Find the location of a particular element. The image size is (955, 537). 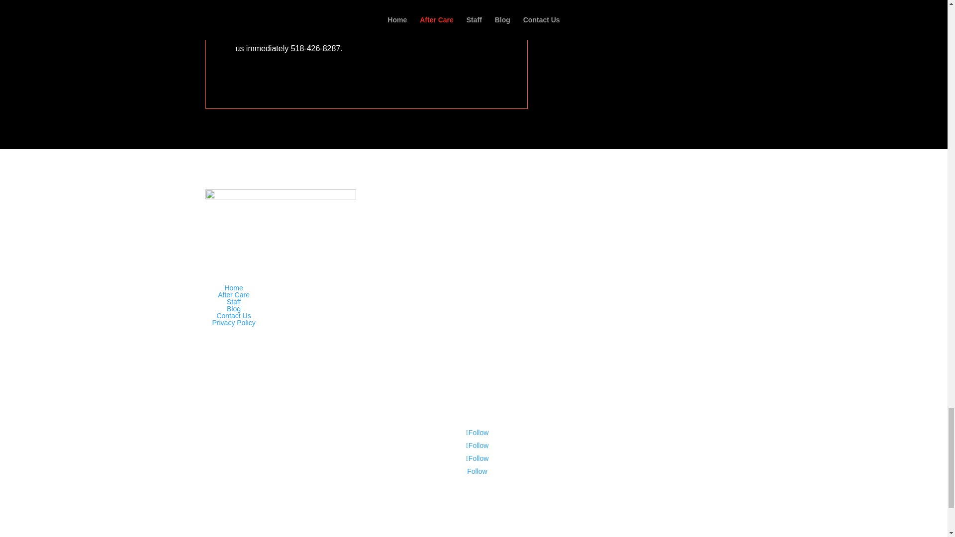

Blog is located at coordinates (234, 308).